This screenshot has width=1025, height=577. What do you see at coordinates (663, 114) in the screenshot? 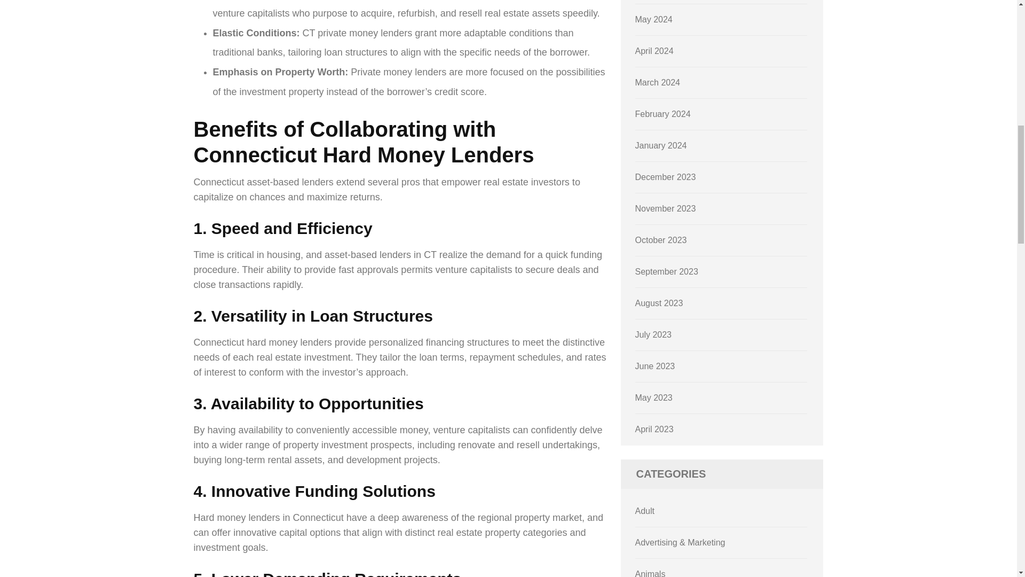
I see `February 2024` at bounding box center [663, 114].